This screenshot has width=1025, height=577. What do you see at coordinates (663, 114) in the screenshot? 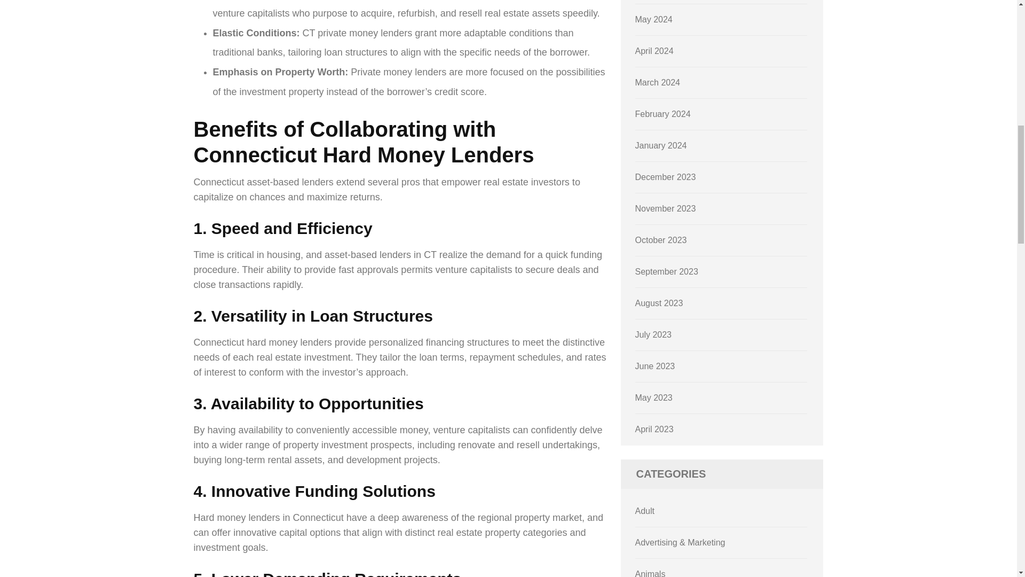
I see `February 2024` at bounding box center [663, 114].